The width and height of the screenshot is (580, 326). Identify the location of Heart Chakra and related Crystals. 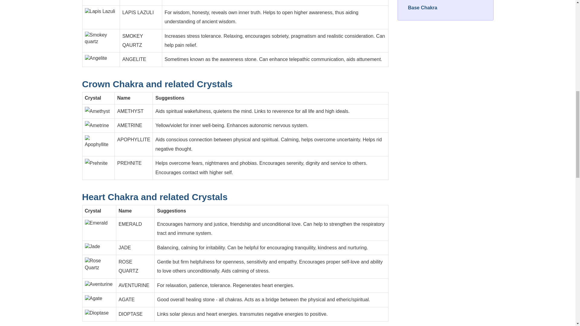
(155, 197).